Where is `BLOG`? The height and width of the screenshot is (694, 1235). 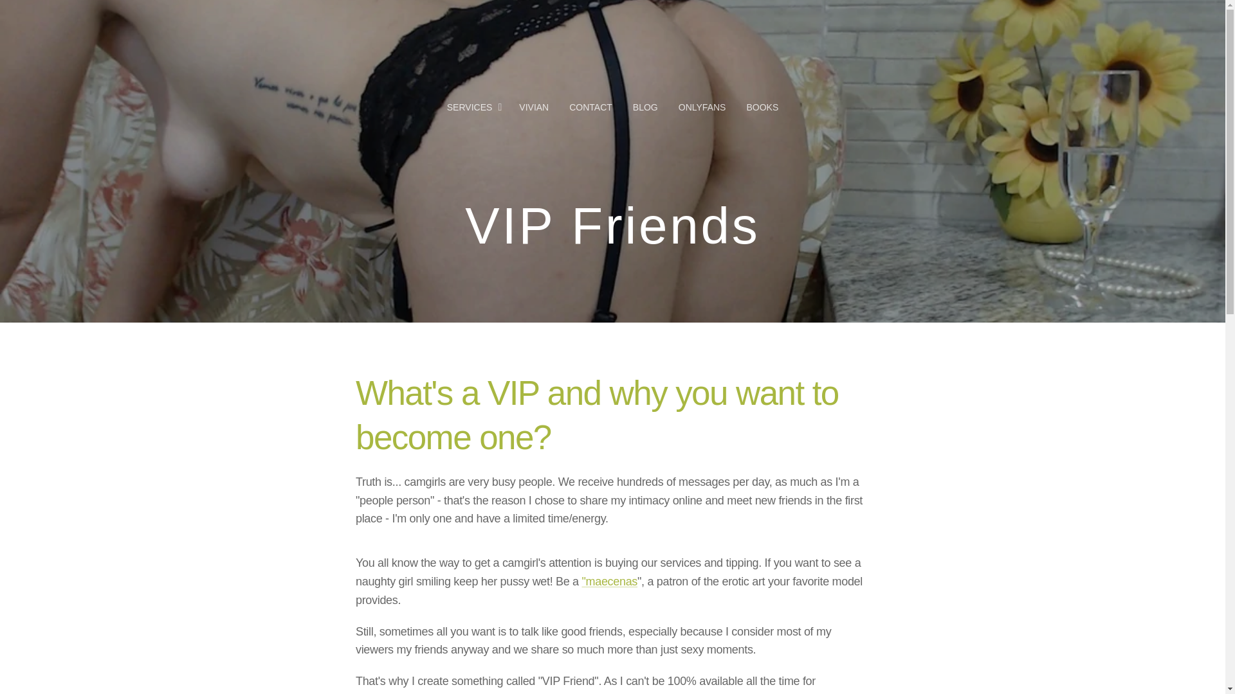
BLOG is located at coordinates (645, 107).